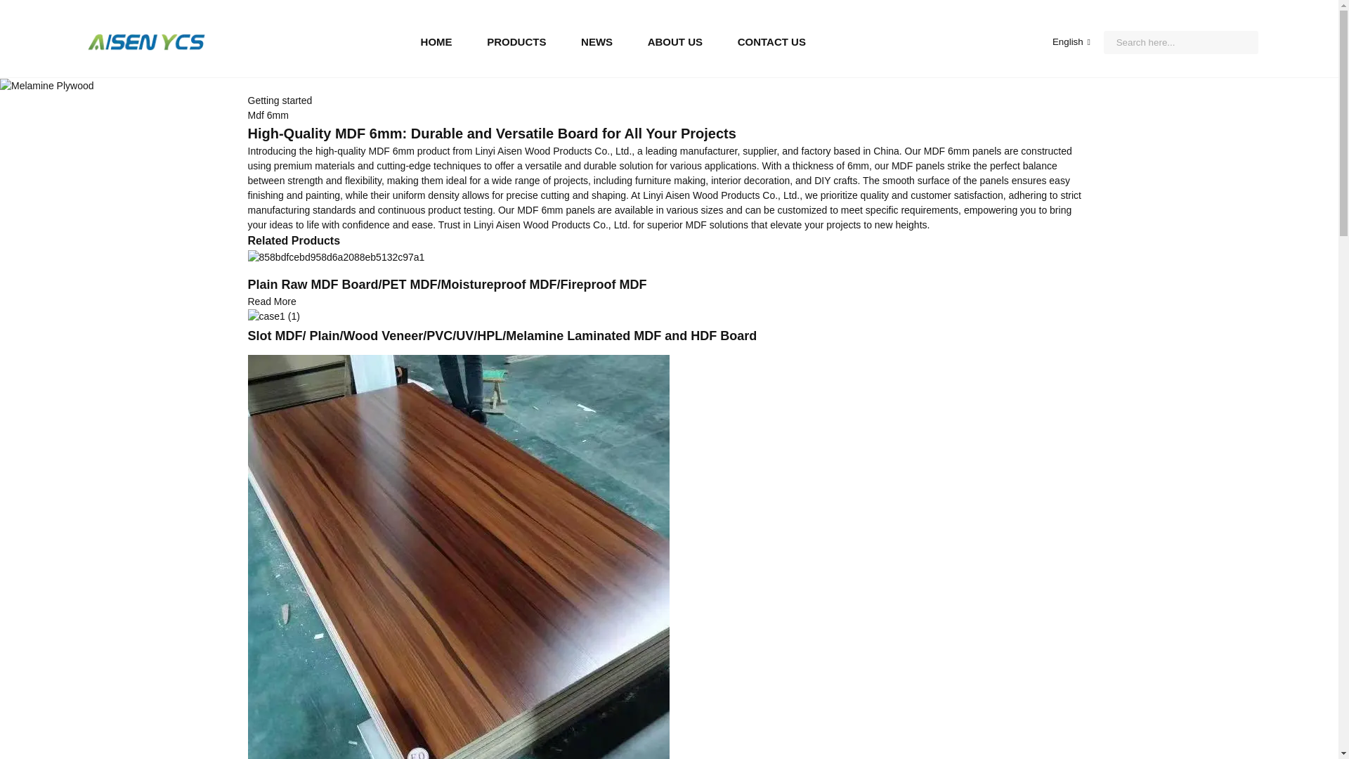  Describe the element at coordinates (516, 42) in the screenshot. I see `PRODUCTS` at that location.